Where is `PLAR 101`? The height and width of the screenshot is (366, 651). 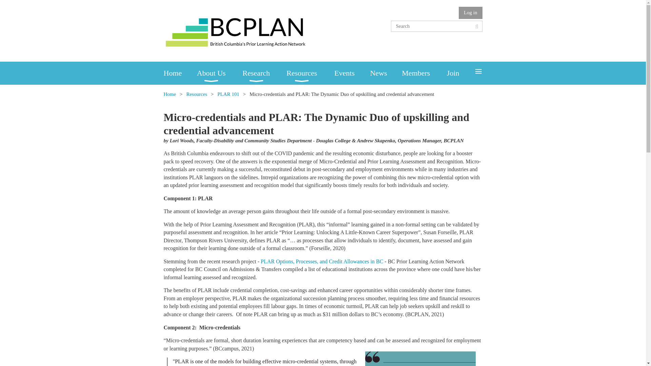
PLAR 101 is located at coordinates (229, 94).